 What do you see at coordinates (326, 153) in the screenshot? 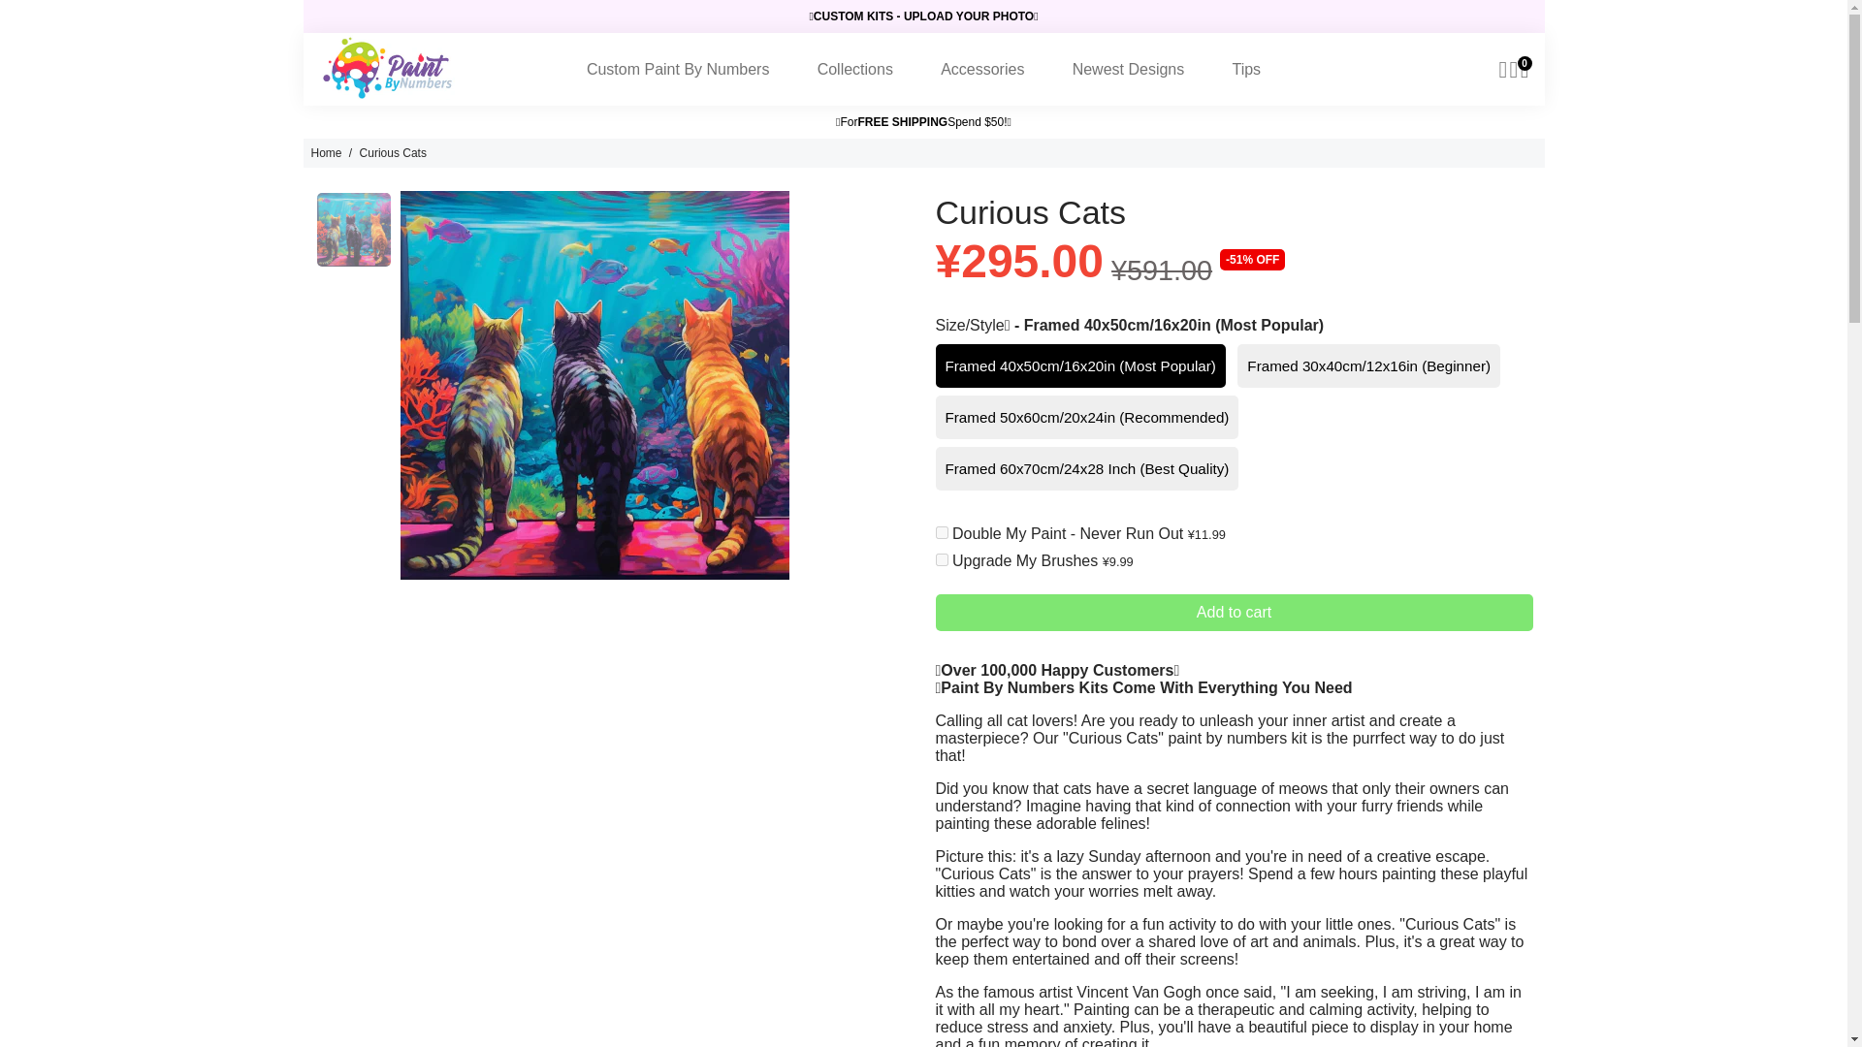
I see `Home` at bounding box center [326, 153].